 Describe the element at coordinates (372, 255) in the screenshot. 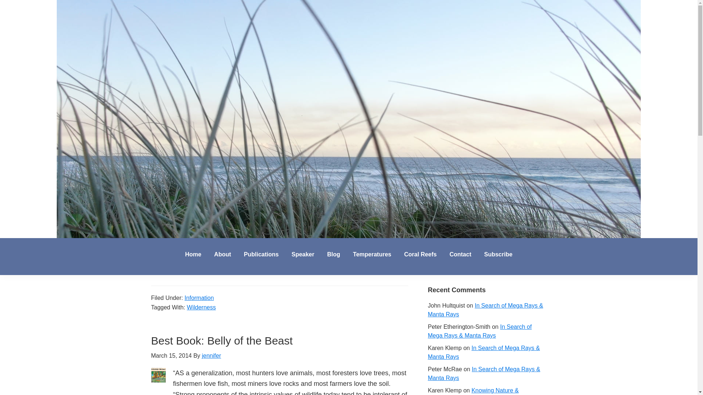

I see `Temperatures` at that location.